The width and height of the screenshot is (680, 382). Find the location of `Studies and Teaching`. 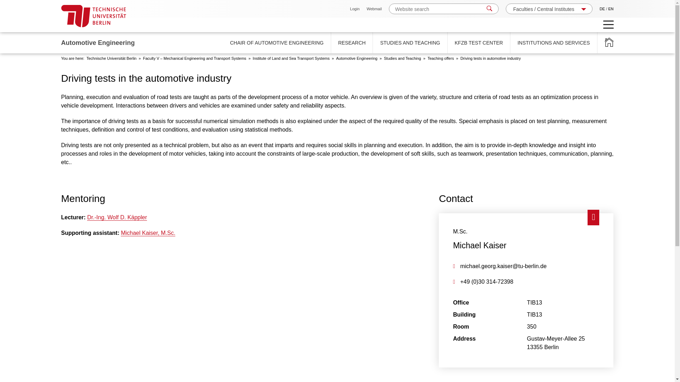

Studies and Teaching is located at coordinates (402, 58).